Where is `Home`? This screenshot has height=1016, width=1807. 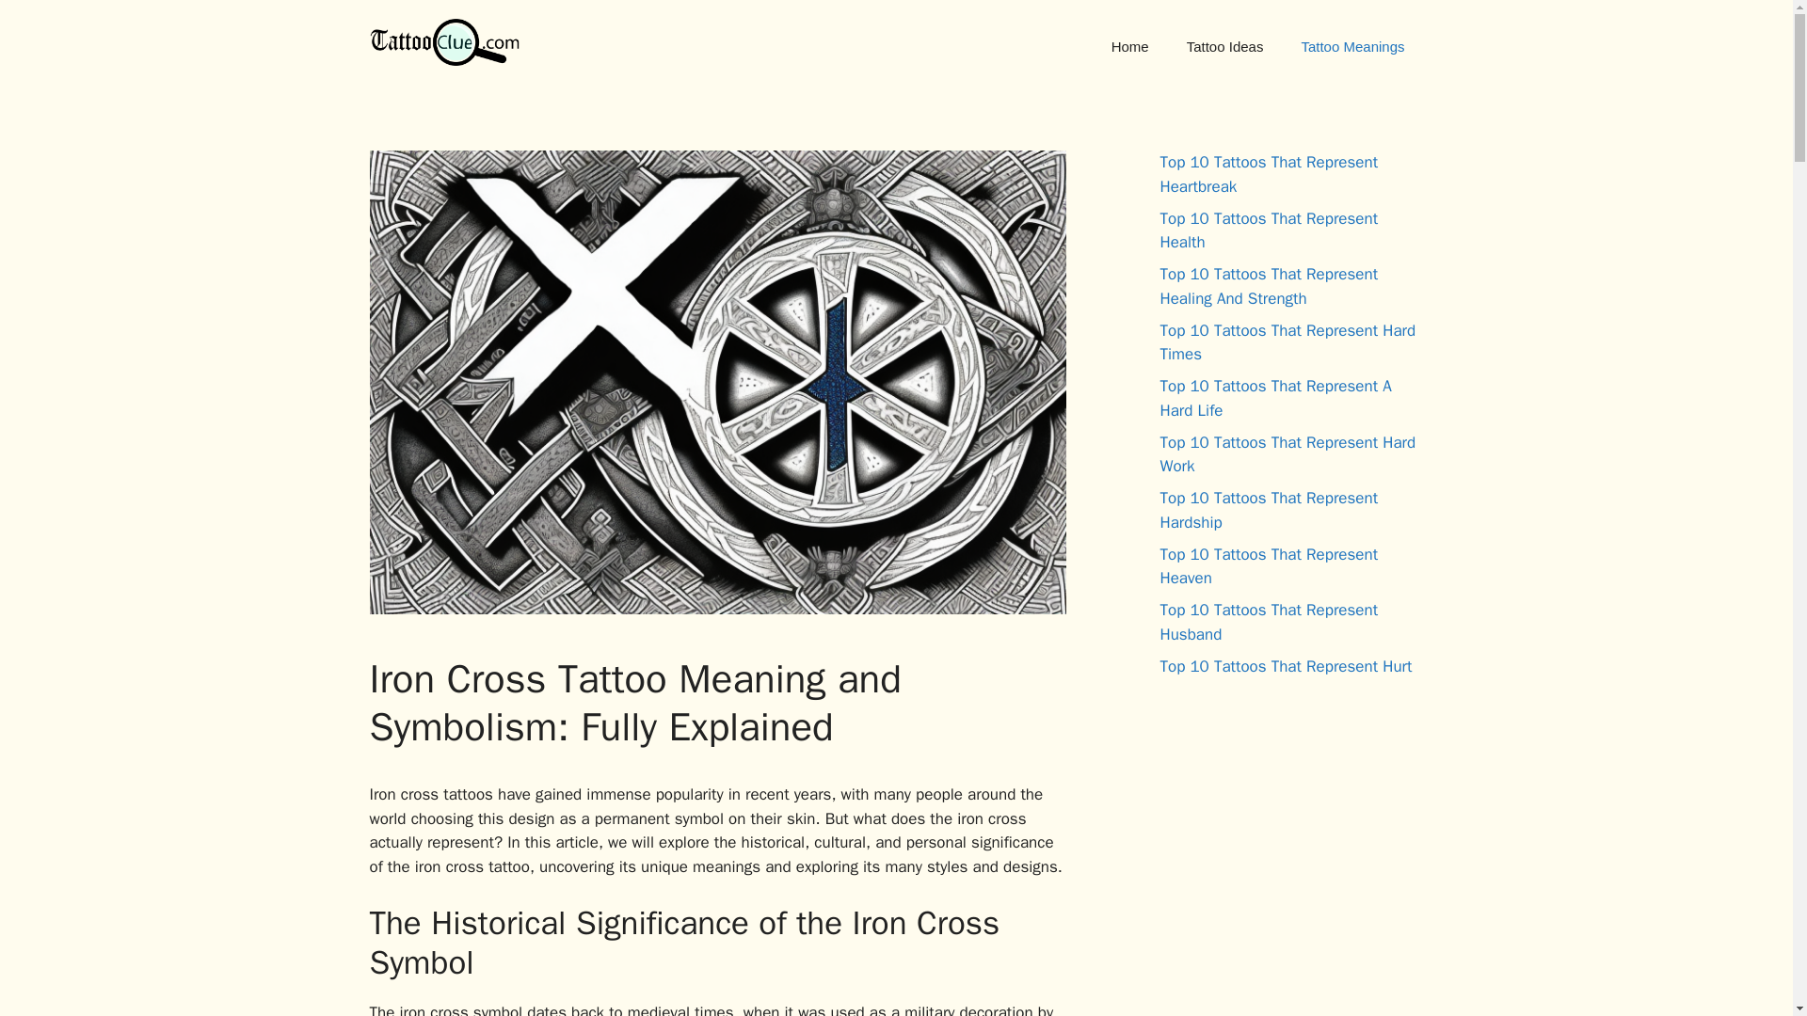
Home is located at coordinates (1129, 47).